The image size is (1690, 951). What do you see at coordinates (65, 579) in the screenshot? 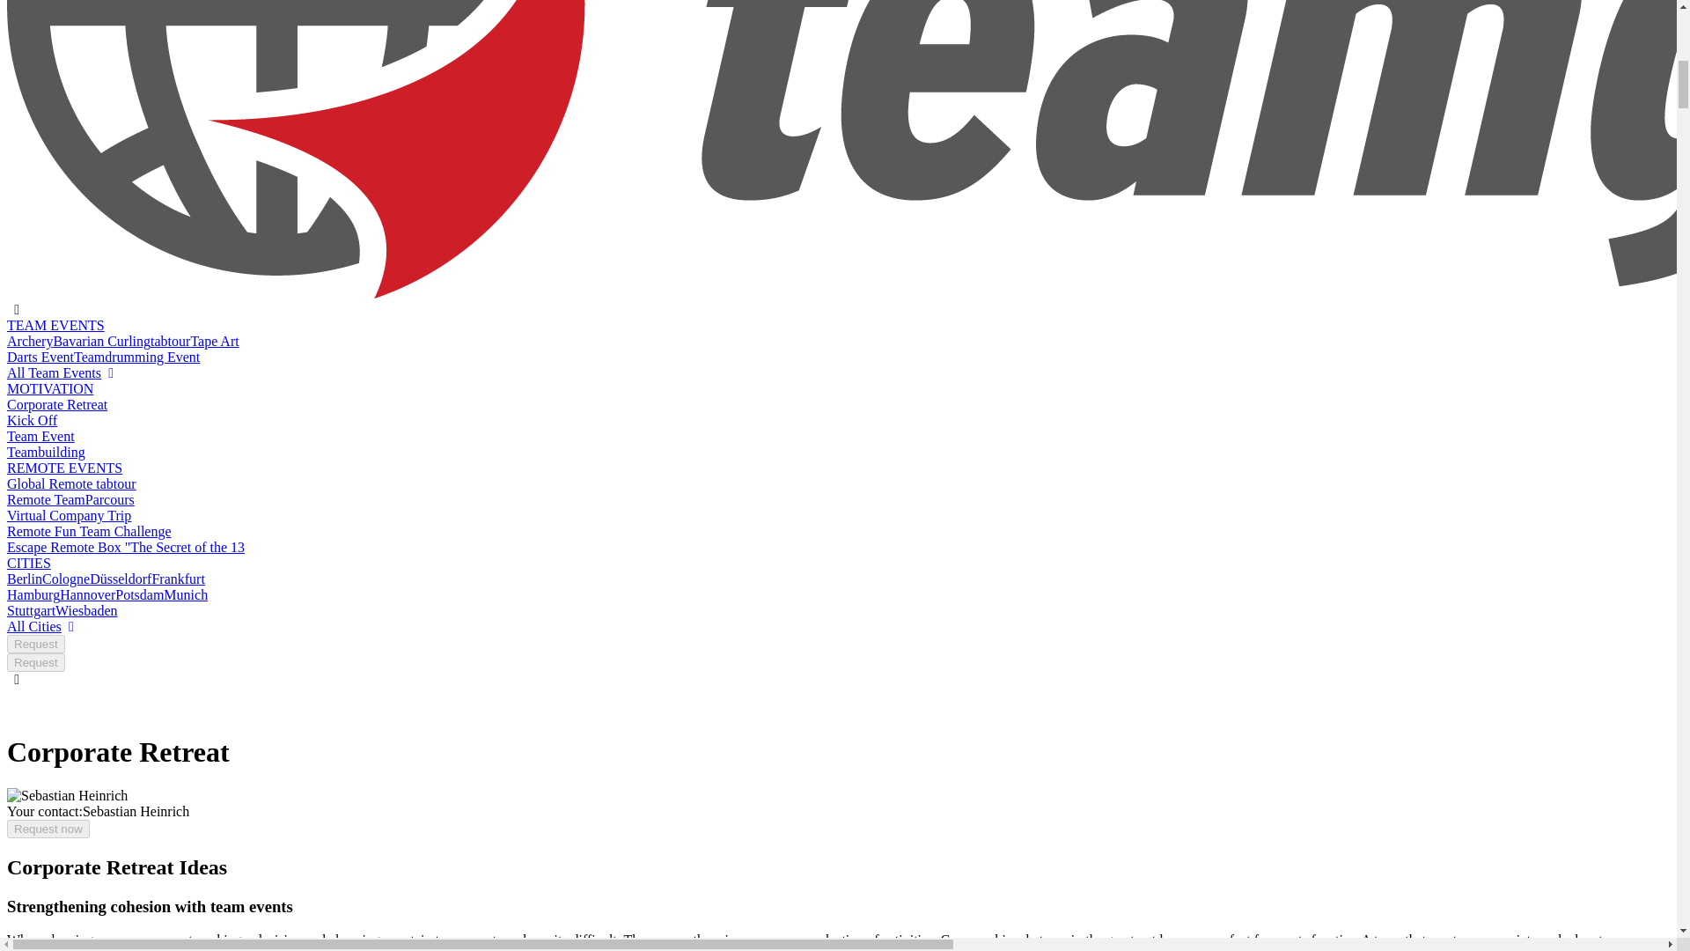
I see `Cologne` at bounding box center [65, 579].